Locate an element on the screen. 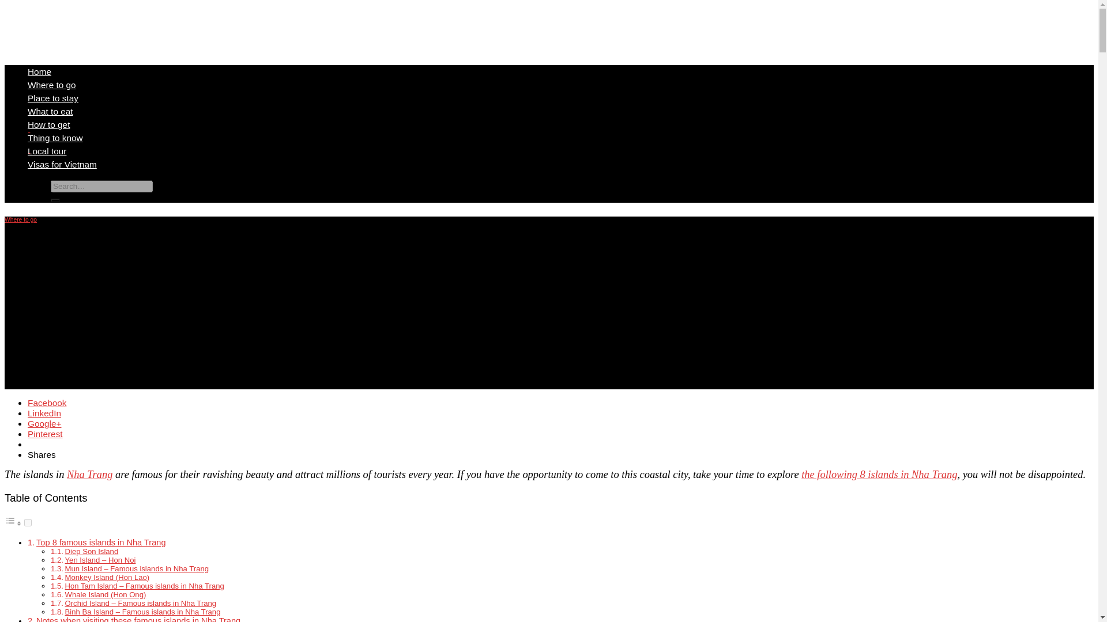 This screenshot has width=1107, height=622. Home is located at coordinates (39, 71).